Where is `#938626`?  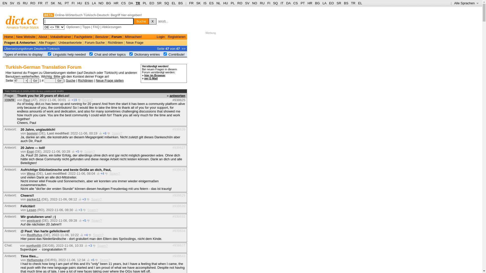
#938626 is located at coordinates (179, 129).